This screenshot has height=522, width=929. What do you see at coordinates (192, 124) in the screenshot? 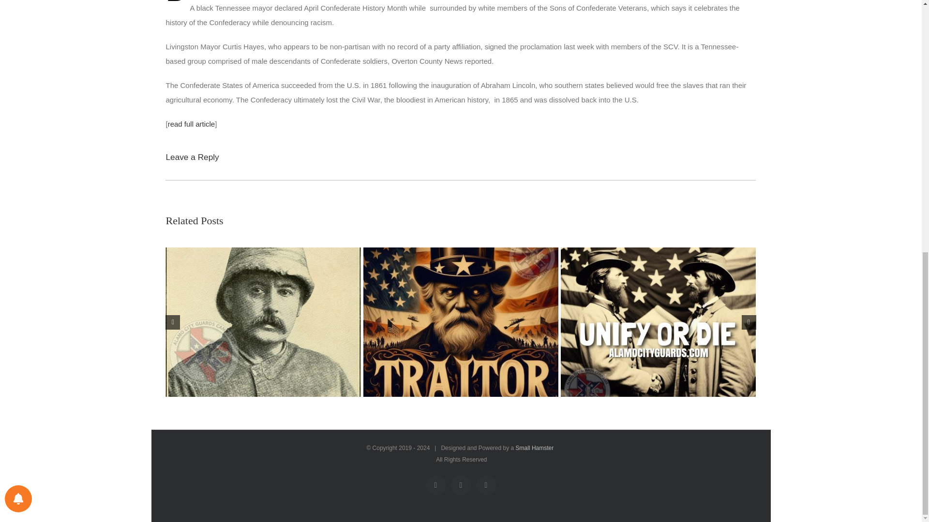
I see `read full article` at bounding box center [192, 124].